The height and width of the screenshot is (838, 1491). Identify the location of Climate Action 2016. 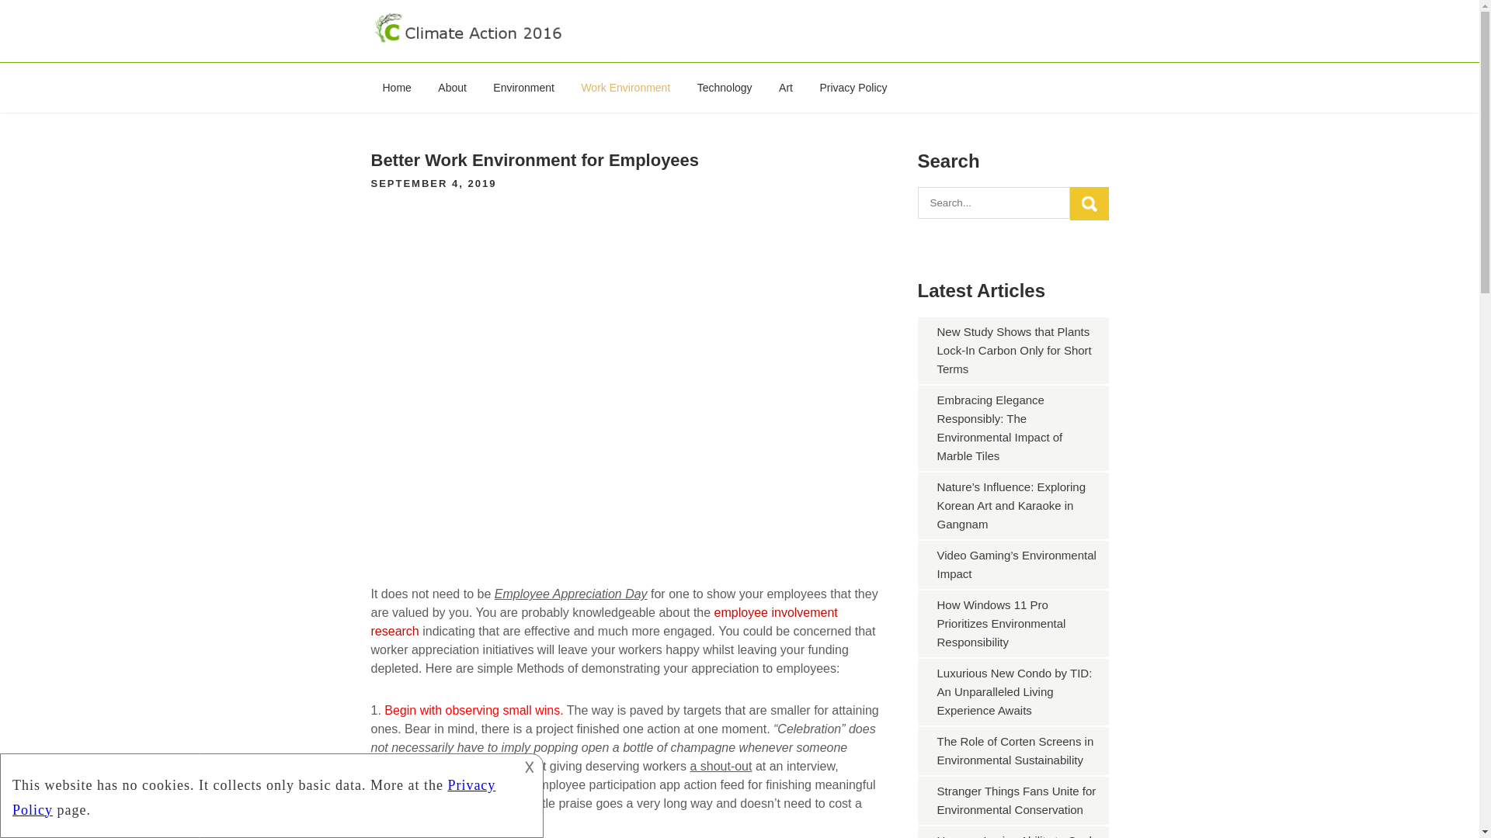
(474, 61).